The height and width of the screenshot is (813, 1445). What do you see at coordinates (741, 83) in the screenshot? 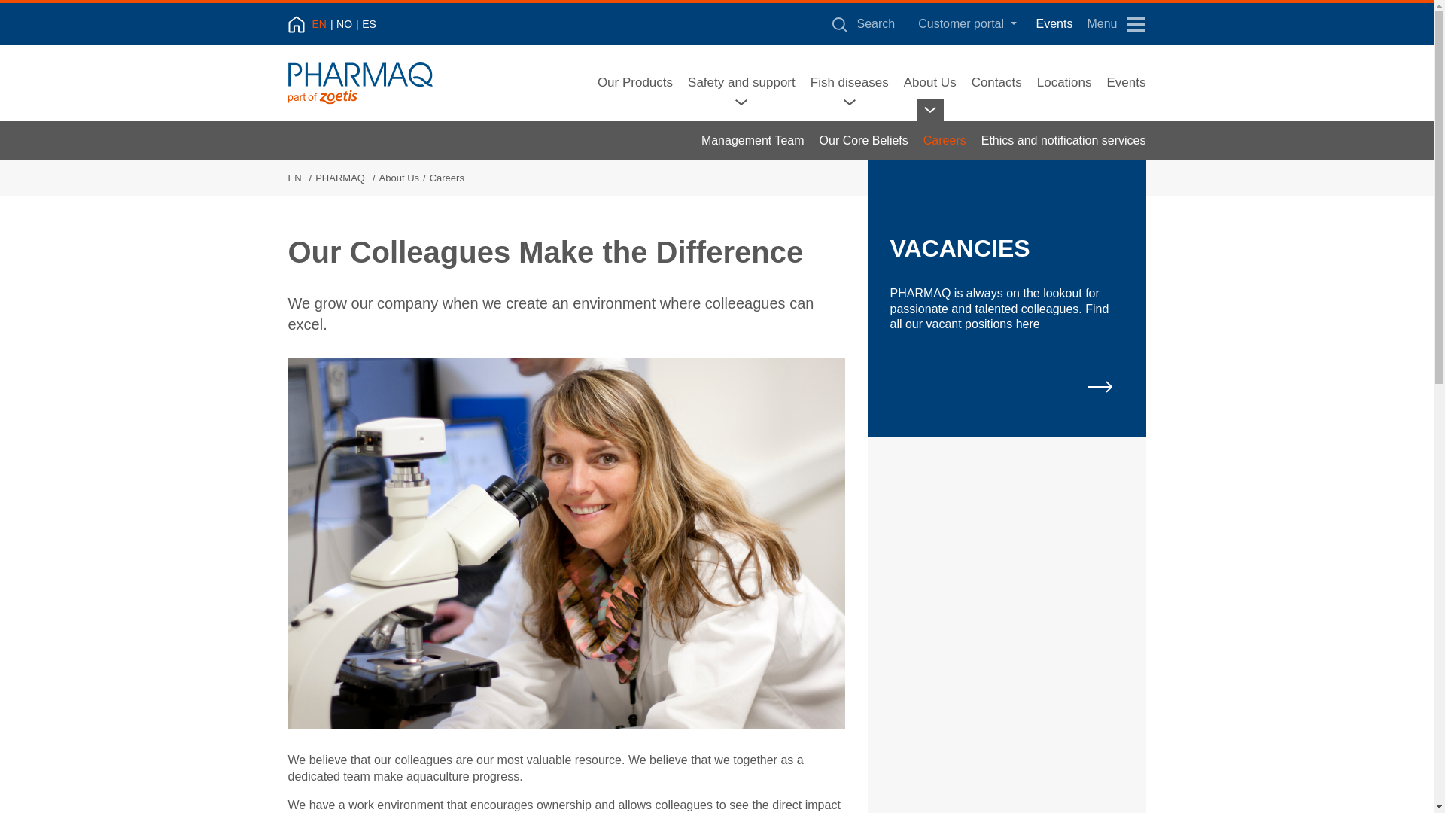
I see `Safety and support` at bounding box center [741, 83].